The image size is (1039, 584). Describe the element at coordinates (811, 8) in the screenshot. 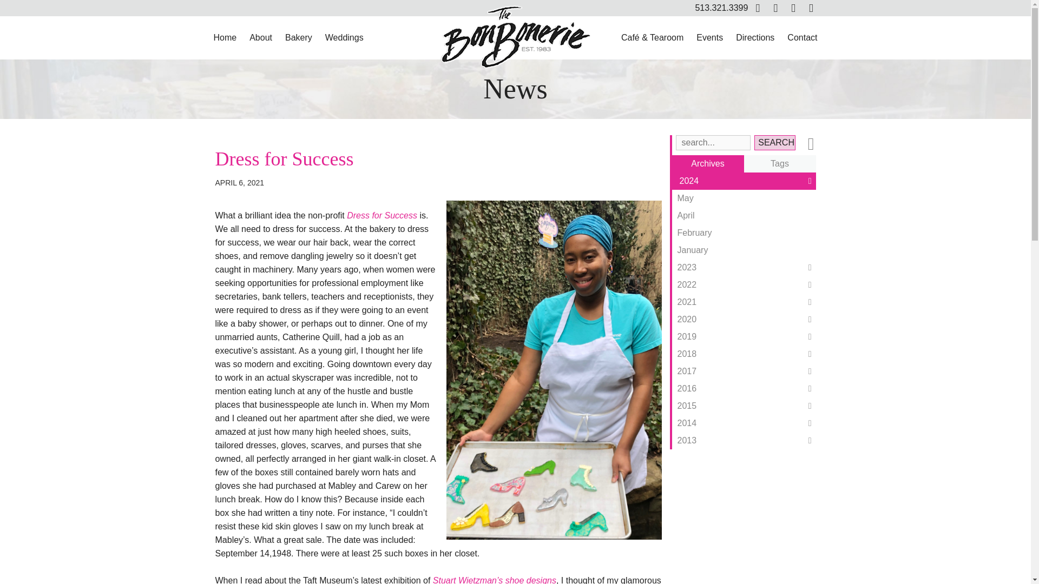

I see `visit our yelp page` at that location.